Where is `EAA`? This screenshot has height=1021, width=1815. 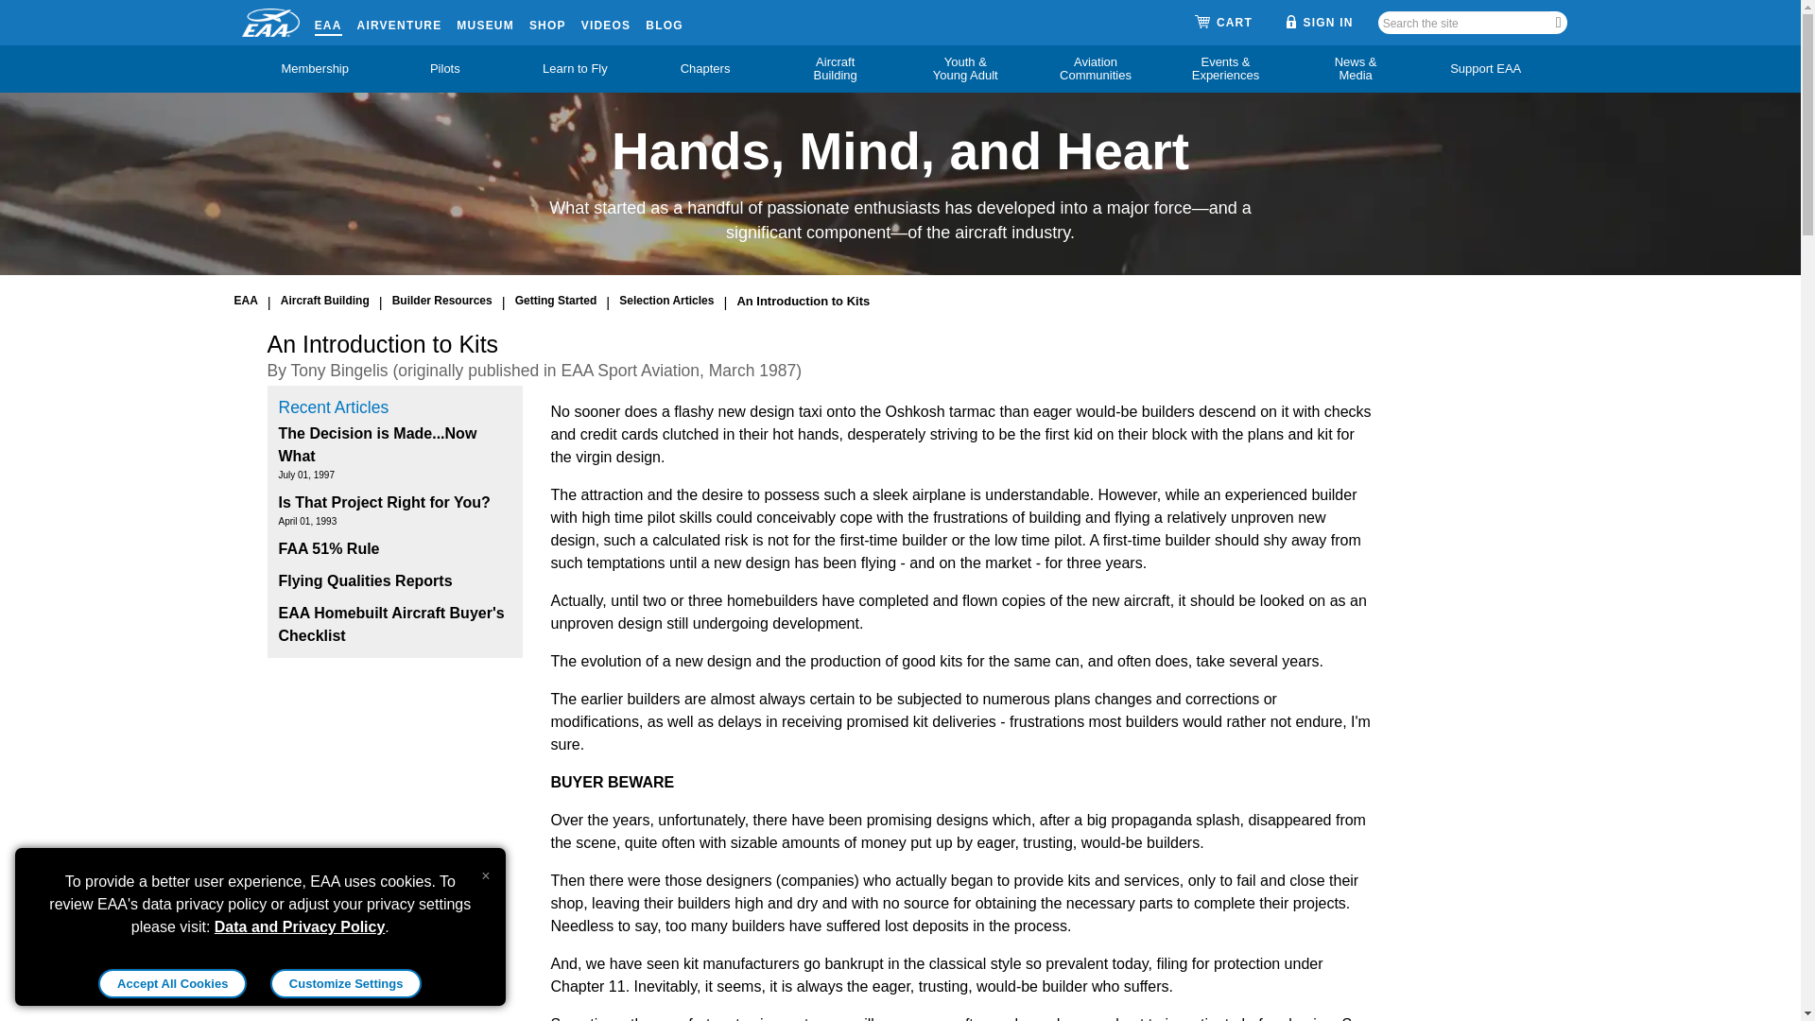
EAA is located at coordinates (328, 22).